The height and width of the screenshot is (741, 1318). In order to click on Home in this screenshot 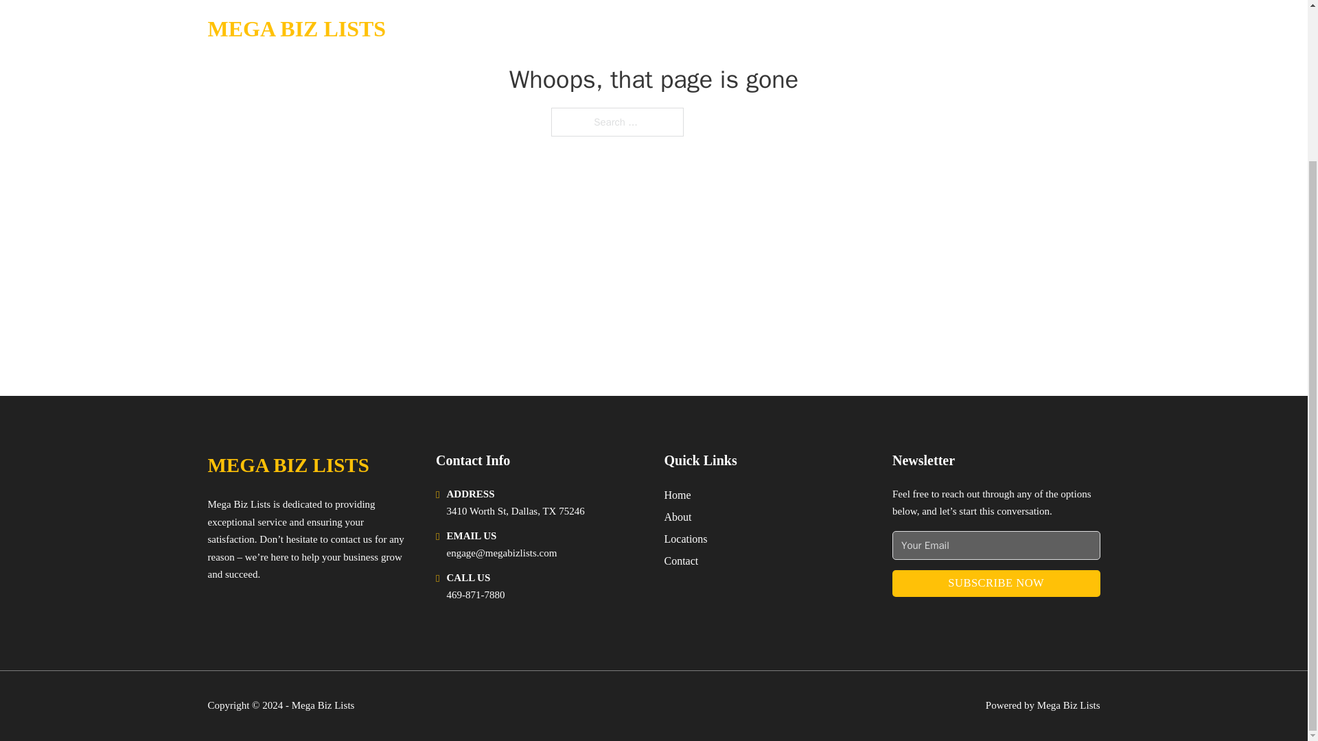, I will do `click(677, 495)`.